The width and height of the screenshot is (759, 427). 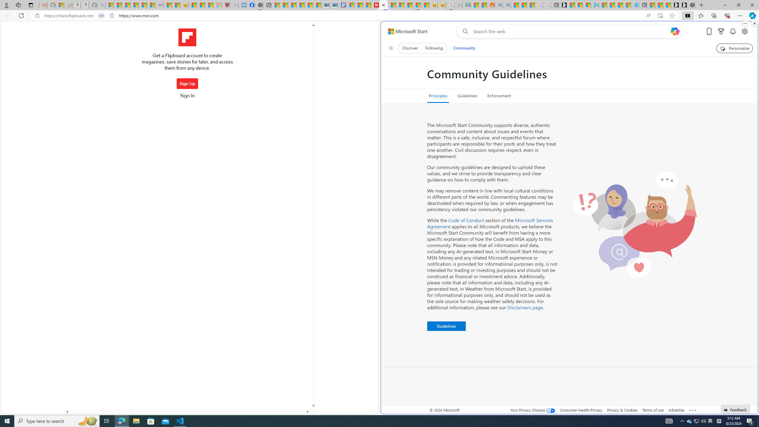 What do you see at coordinates (634, 225) in the screenshot?
I see `Two people reacting contents` at bounding box center [634, 225].